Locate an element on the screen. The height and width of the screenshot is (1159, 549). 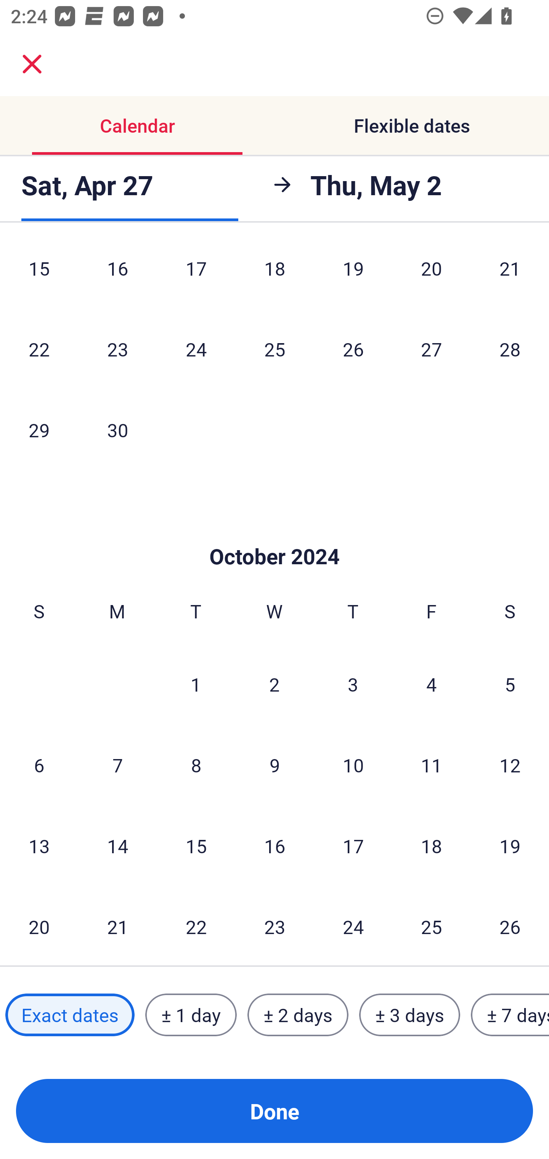
15 Tuesday, October 15, 2024 is located at coordinates (196, 845).